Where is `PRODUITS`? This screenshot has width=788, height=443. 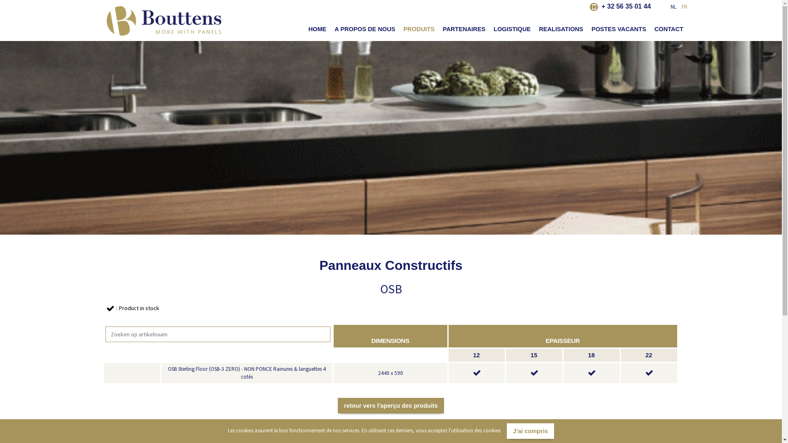
PRODUITS is located at coordinates (419, 29).